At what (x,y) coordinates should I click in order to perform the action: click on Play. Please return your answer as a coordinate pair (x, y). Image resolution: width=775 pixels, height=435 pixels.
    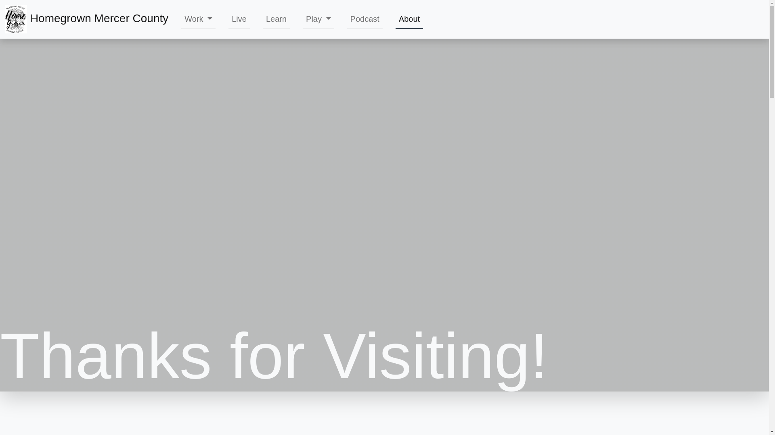
    Looking at the image, I should click on (318, 19).